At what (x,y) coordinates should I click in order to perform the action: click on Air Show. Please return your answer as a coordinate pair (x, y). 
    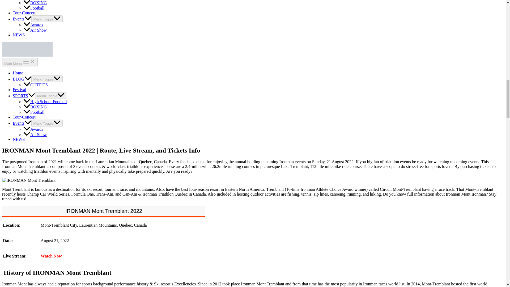
    Looking at the image, I should click on (35, 30).